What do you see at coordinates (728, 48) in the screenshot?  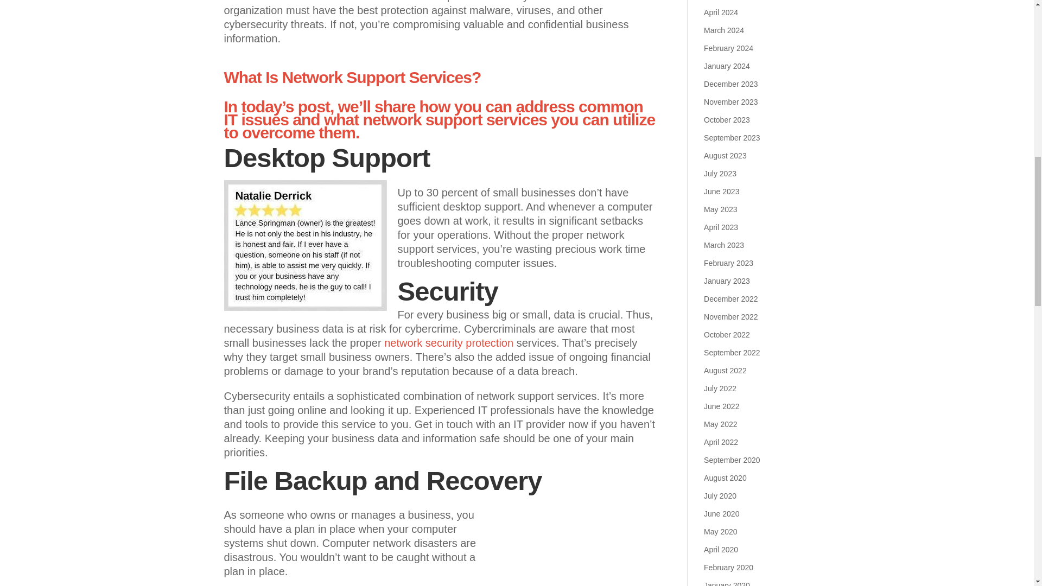 I see `February 2024` at bounding box center [728, 48].